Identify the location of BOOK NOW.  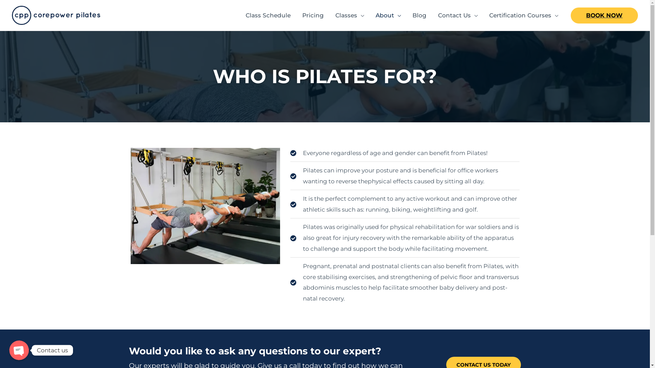
(605, 16).